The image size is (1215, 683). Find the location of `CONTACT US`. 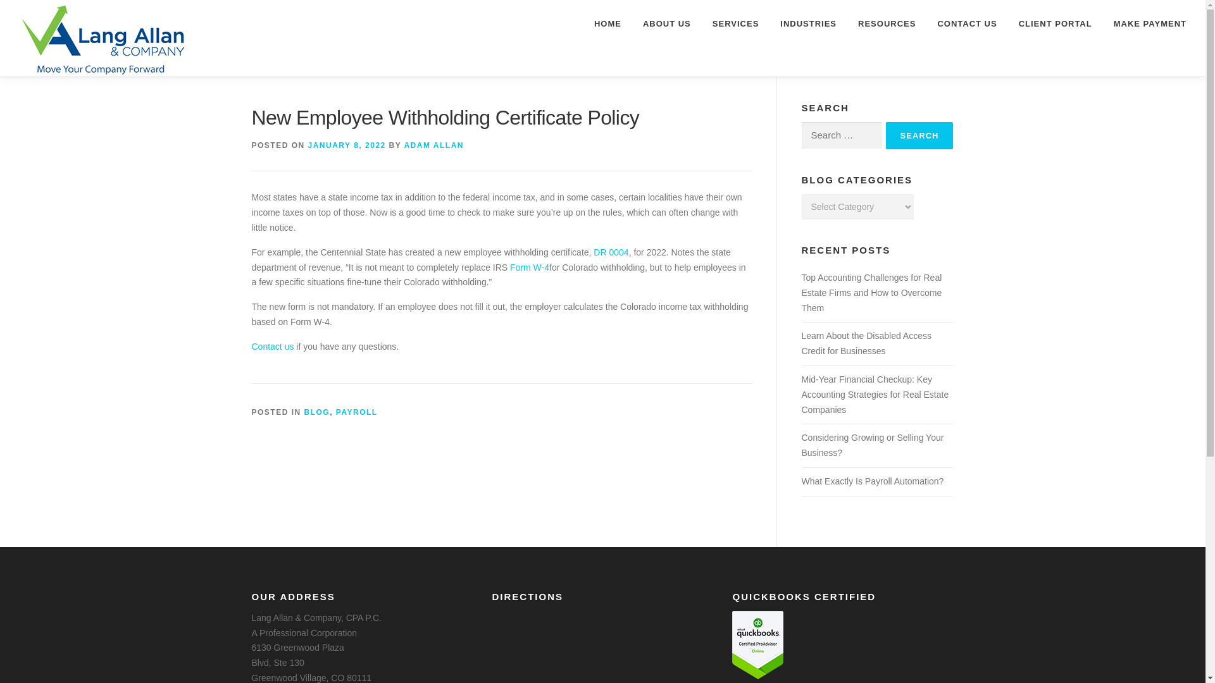

CONTACT US is located at coordinates (966, 23).